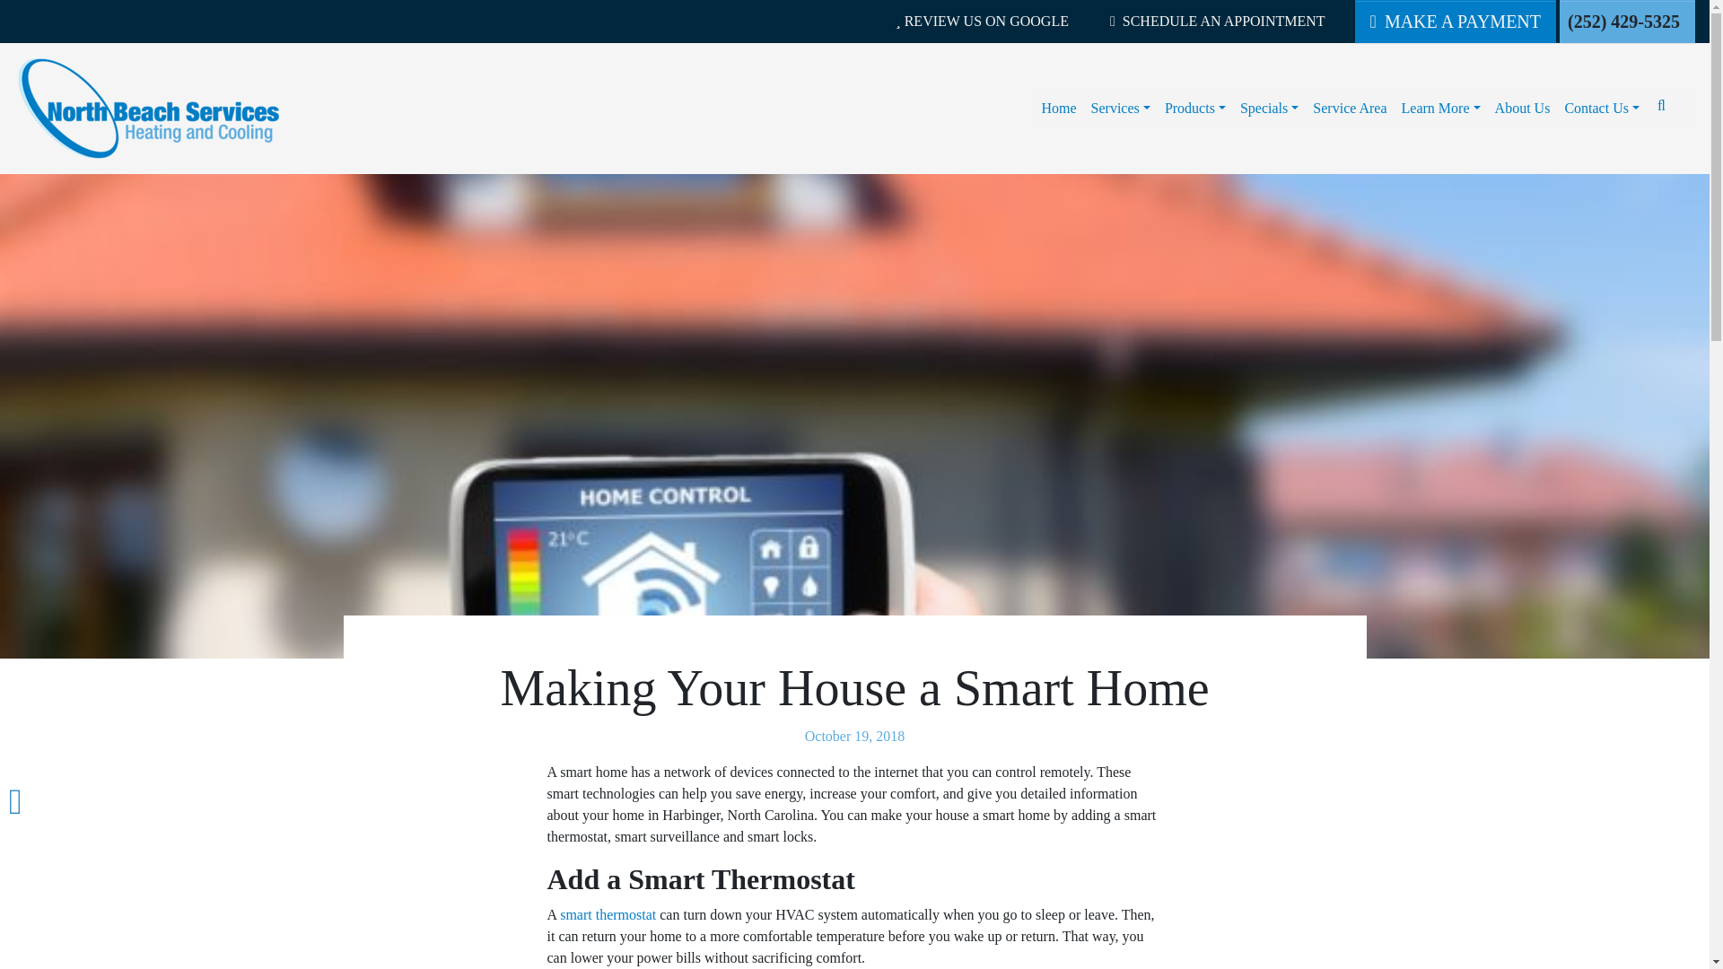 This screenshot has width=1723, height=969. I want to click on About Us, so click(1522, 109).